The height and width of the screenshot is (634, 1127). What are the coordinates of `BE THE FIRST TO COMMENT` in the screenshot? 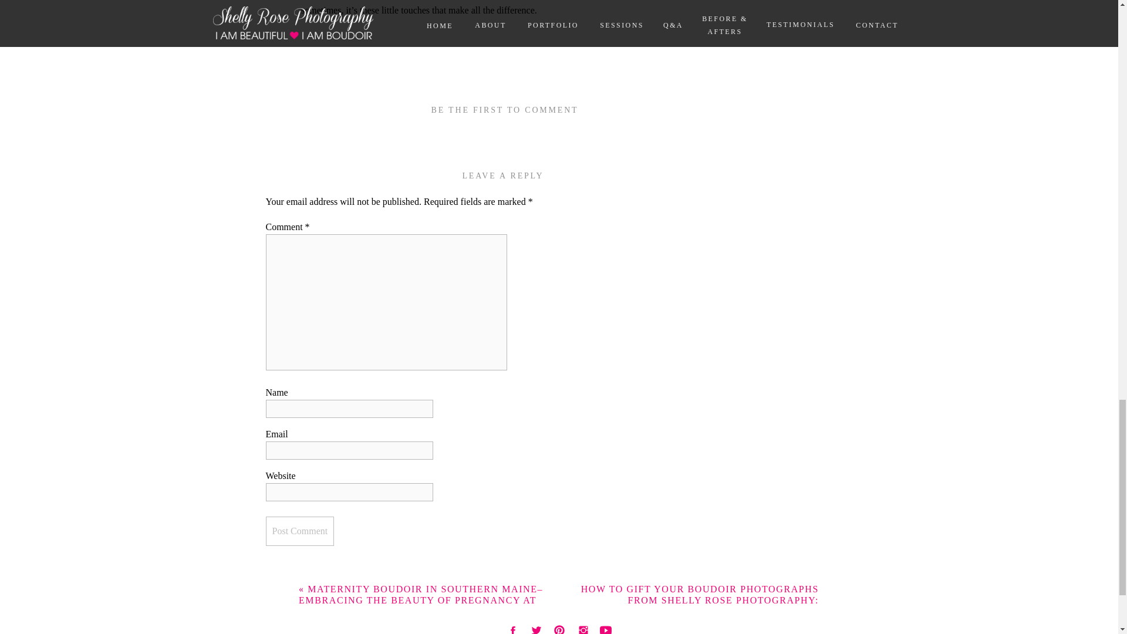 It's located at (505, 110).